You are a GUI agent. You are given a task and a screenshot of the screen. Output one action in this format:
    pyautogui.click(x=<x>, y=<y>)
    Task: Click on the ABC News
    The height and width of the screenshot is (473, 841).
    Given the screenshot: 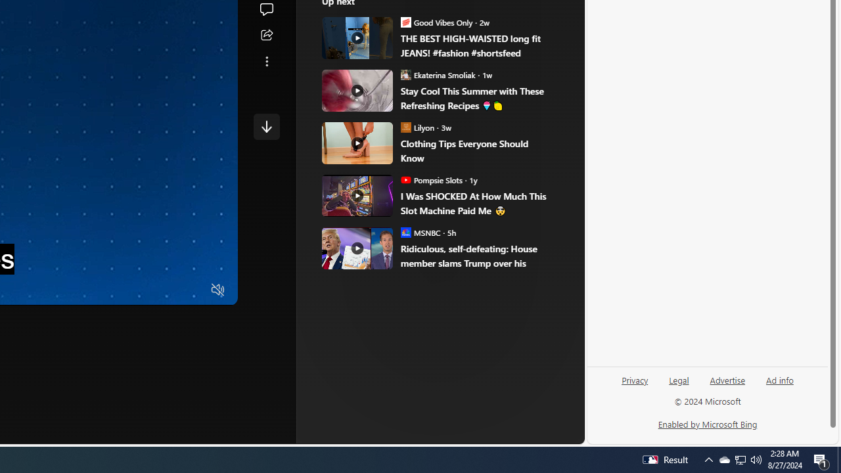 What is the action you would take?
    pyautogui.click(x=384, y=8)
    